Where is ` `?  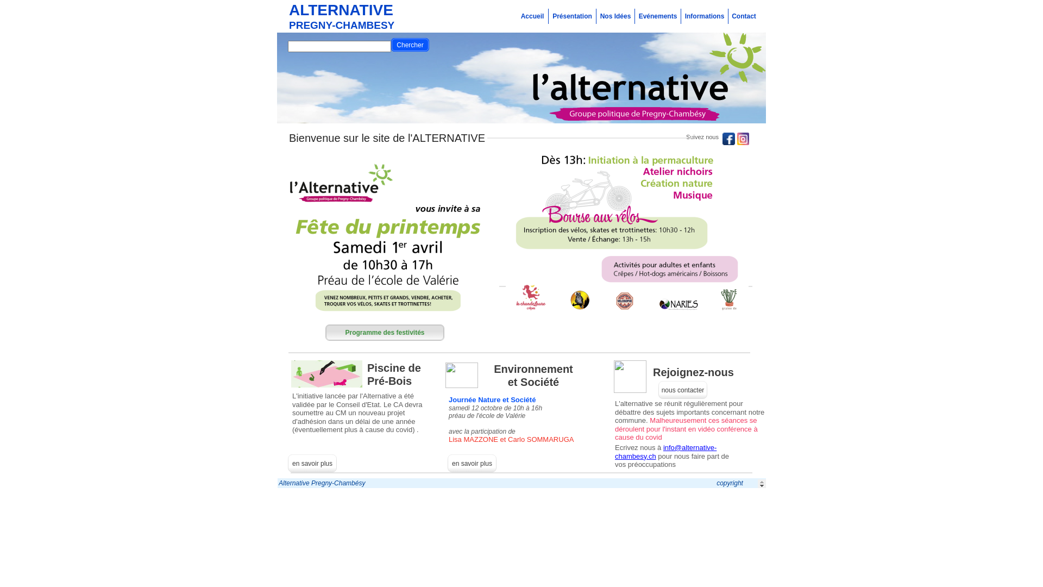
  is located at coordinates (278, 481).